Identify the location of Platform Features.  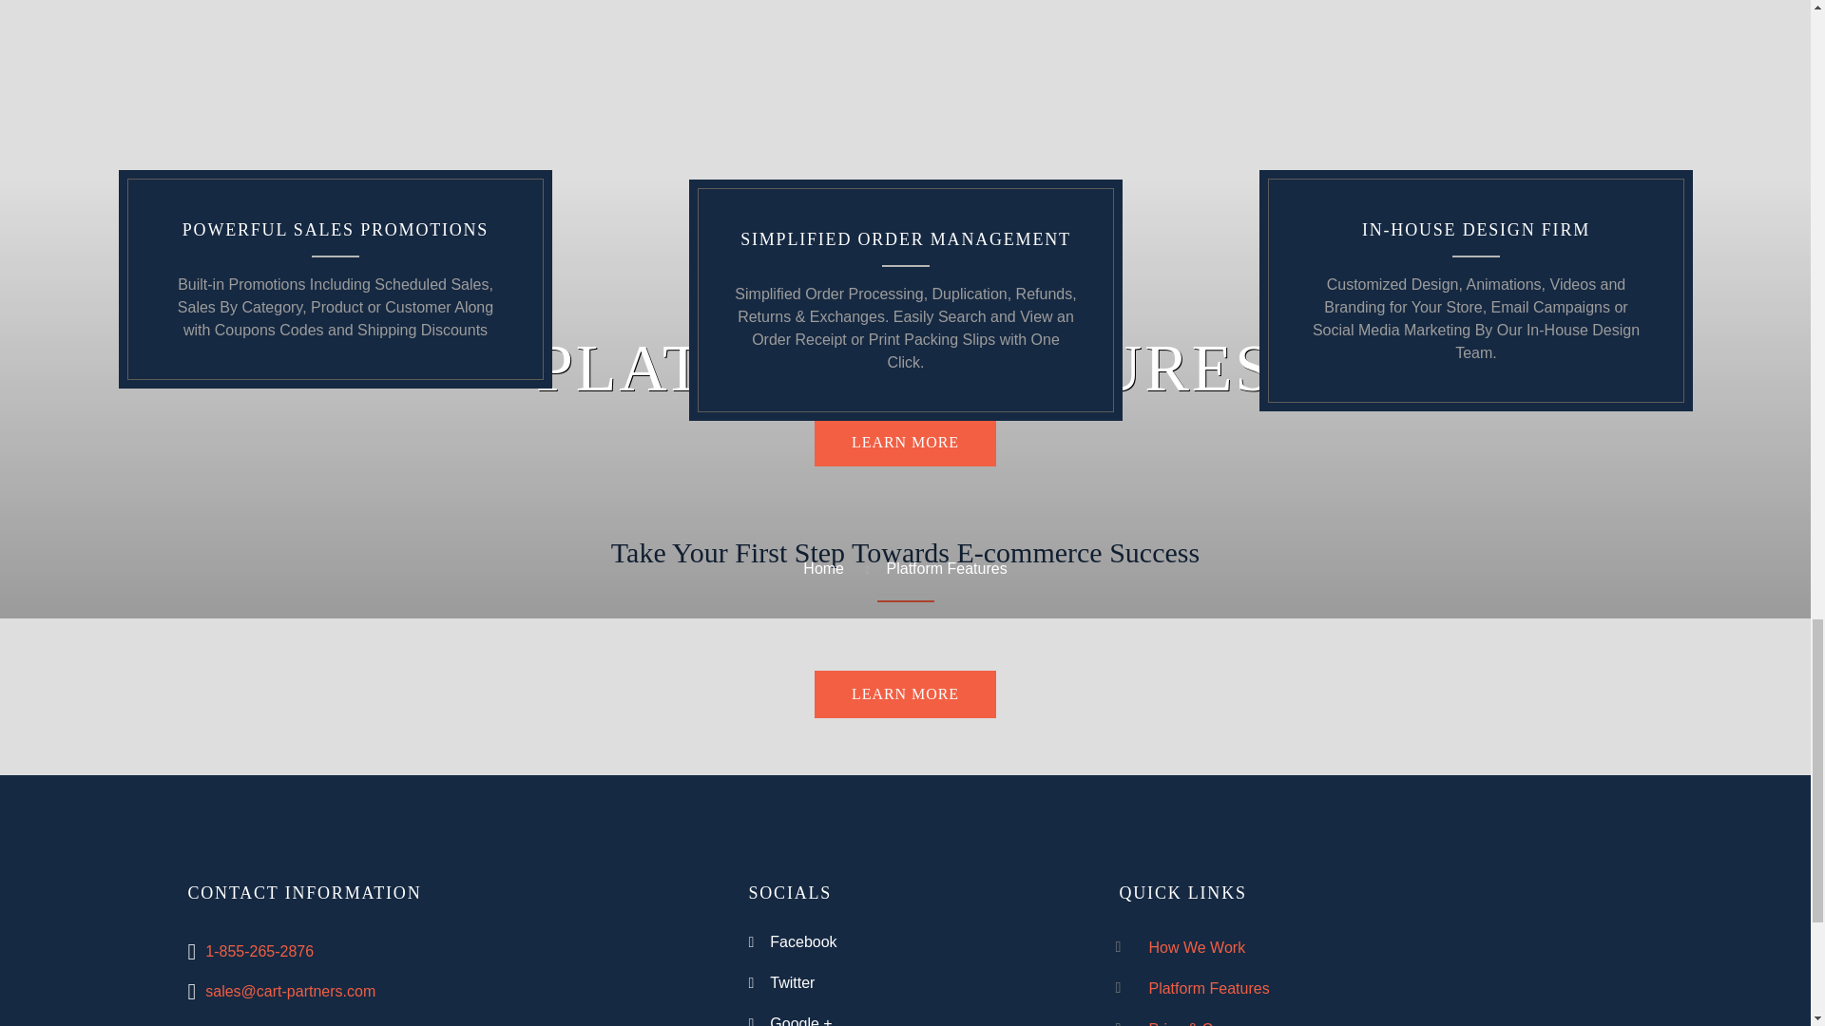
(1207, 988).